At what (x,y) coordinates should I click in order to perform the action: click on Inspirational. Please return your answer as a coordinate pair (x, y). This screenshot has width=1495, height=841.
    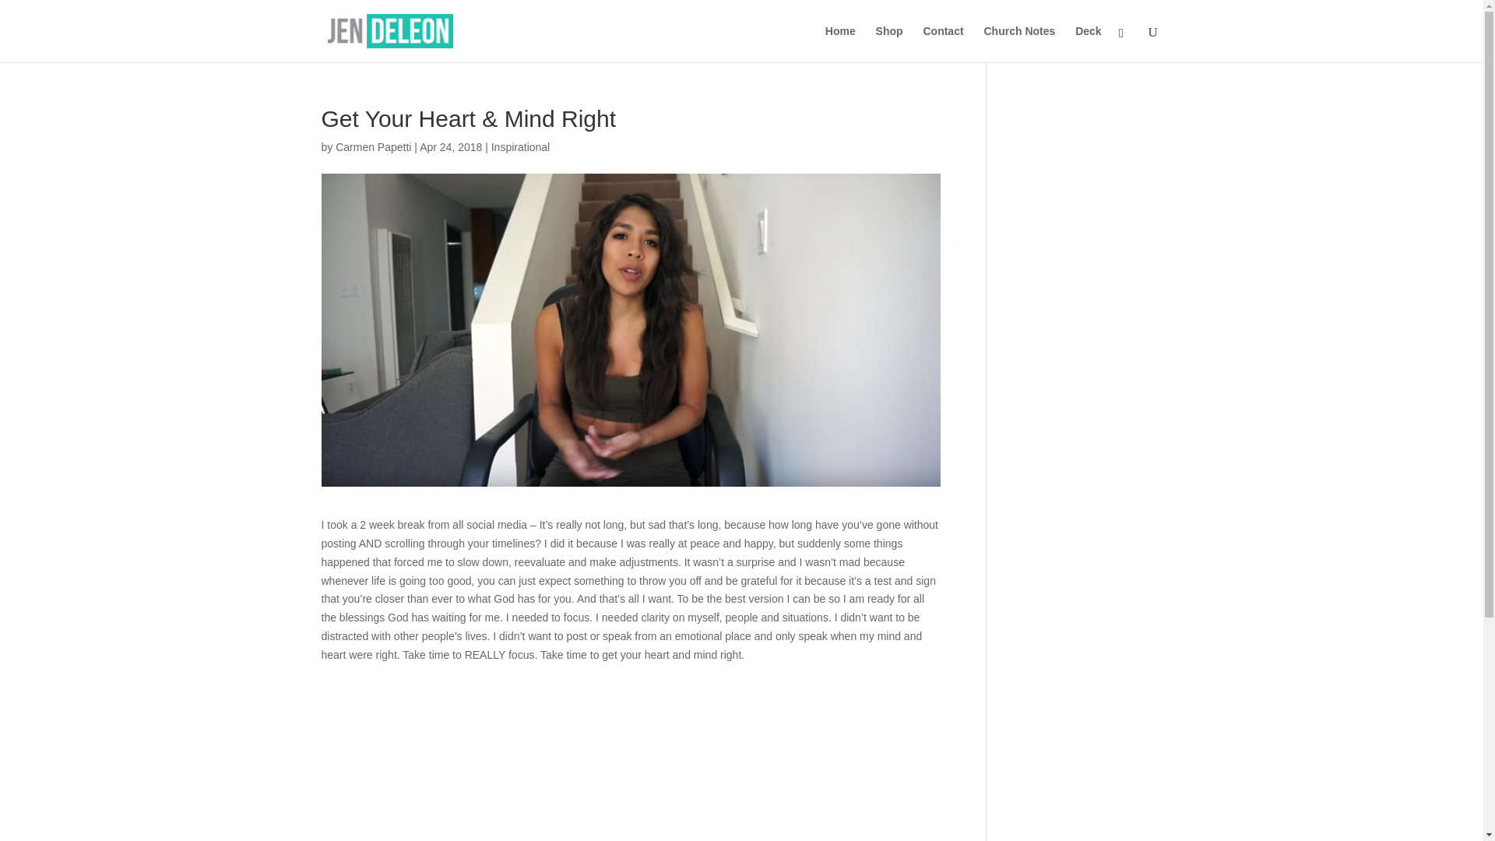
    Looking at the image, I should click on (520, 146).